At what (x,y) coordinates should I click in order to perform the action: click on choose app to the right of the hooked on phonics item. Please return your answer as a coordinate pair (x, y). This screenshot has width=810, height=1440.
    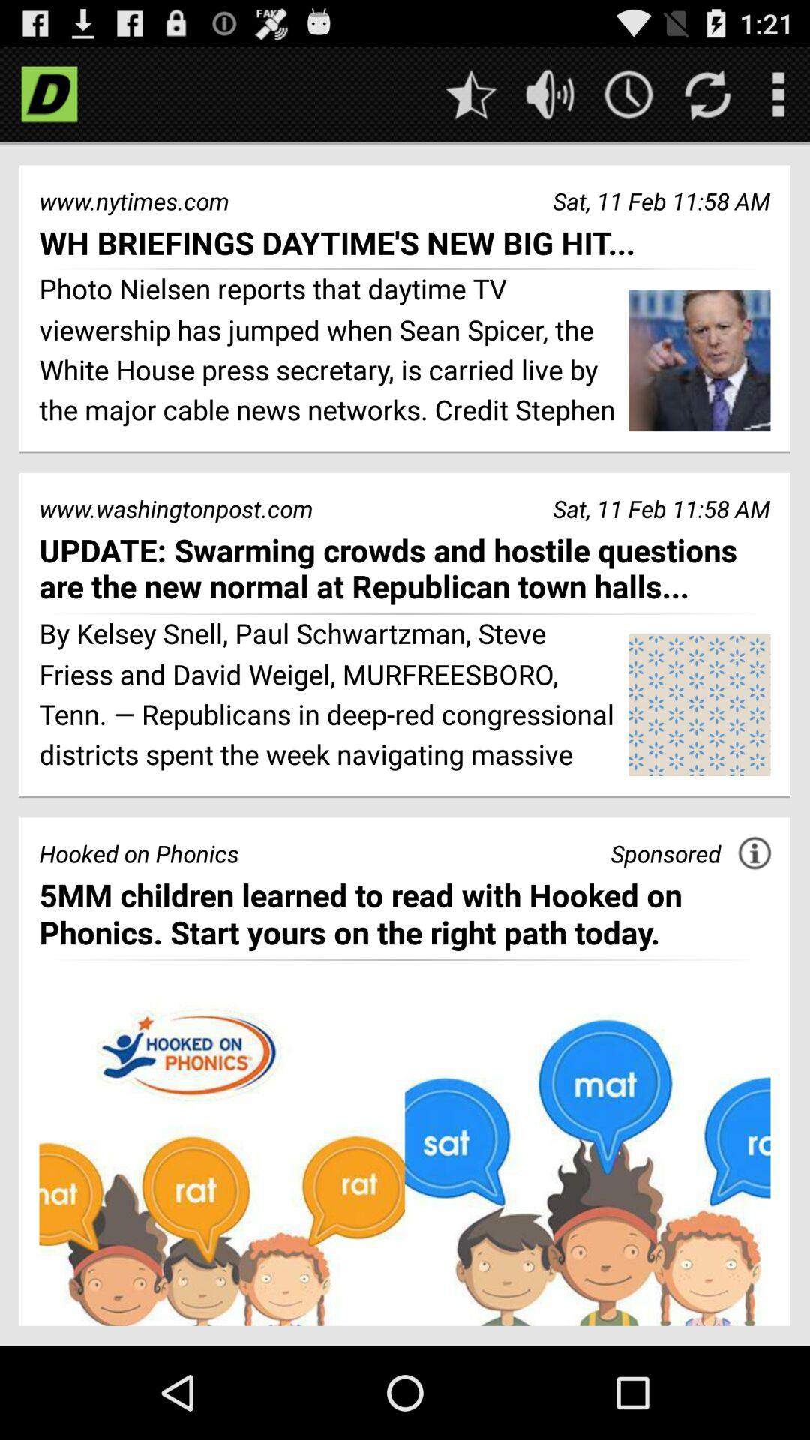
    Looking at the image, I should click on (666, 853).